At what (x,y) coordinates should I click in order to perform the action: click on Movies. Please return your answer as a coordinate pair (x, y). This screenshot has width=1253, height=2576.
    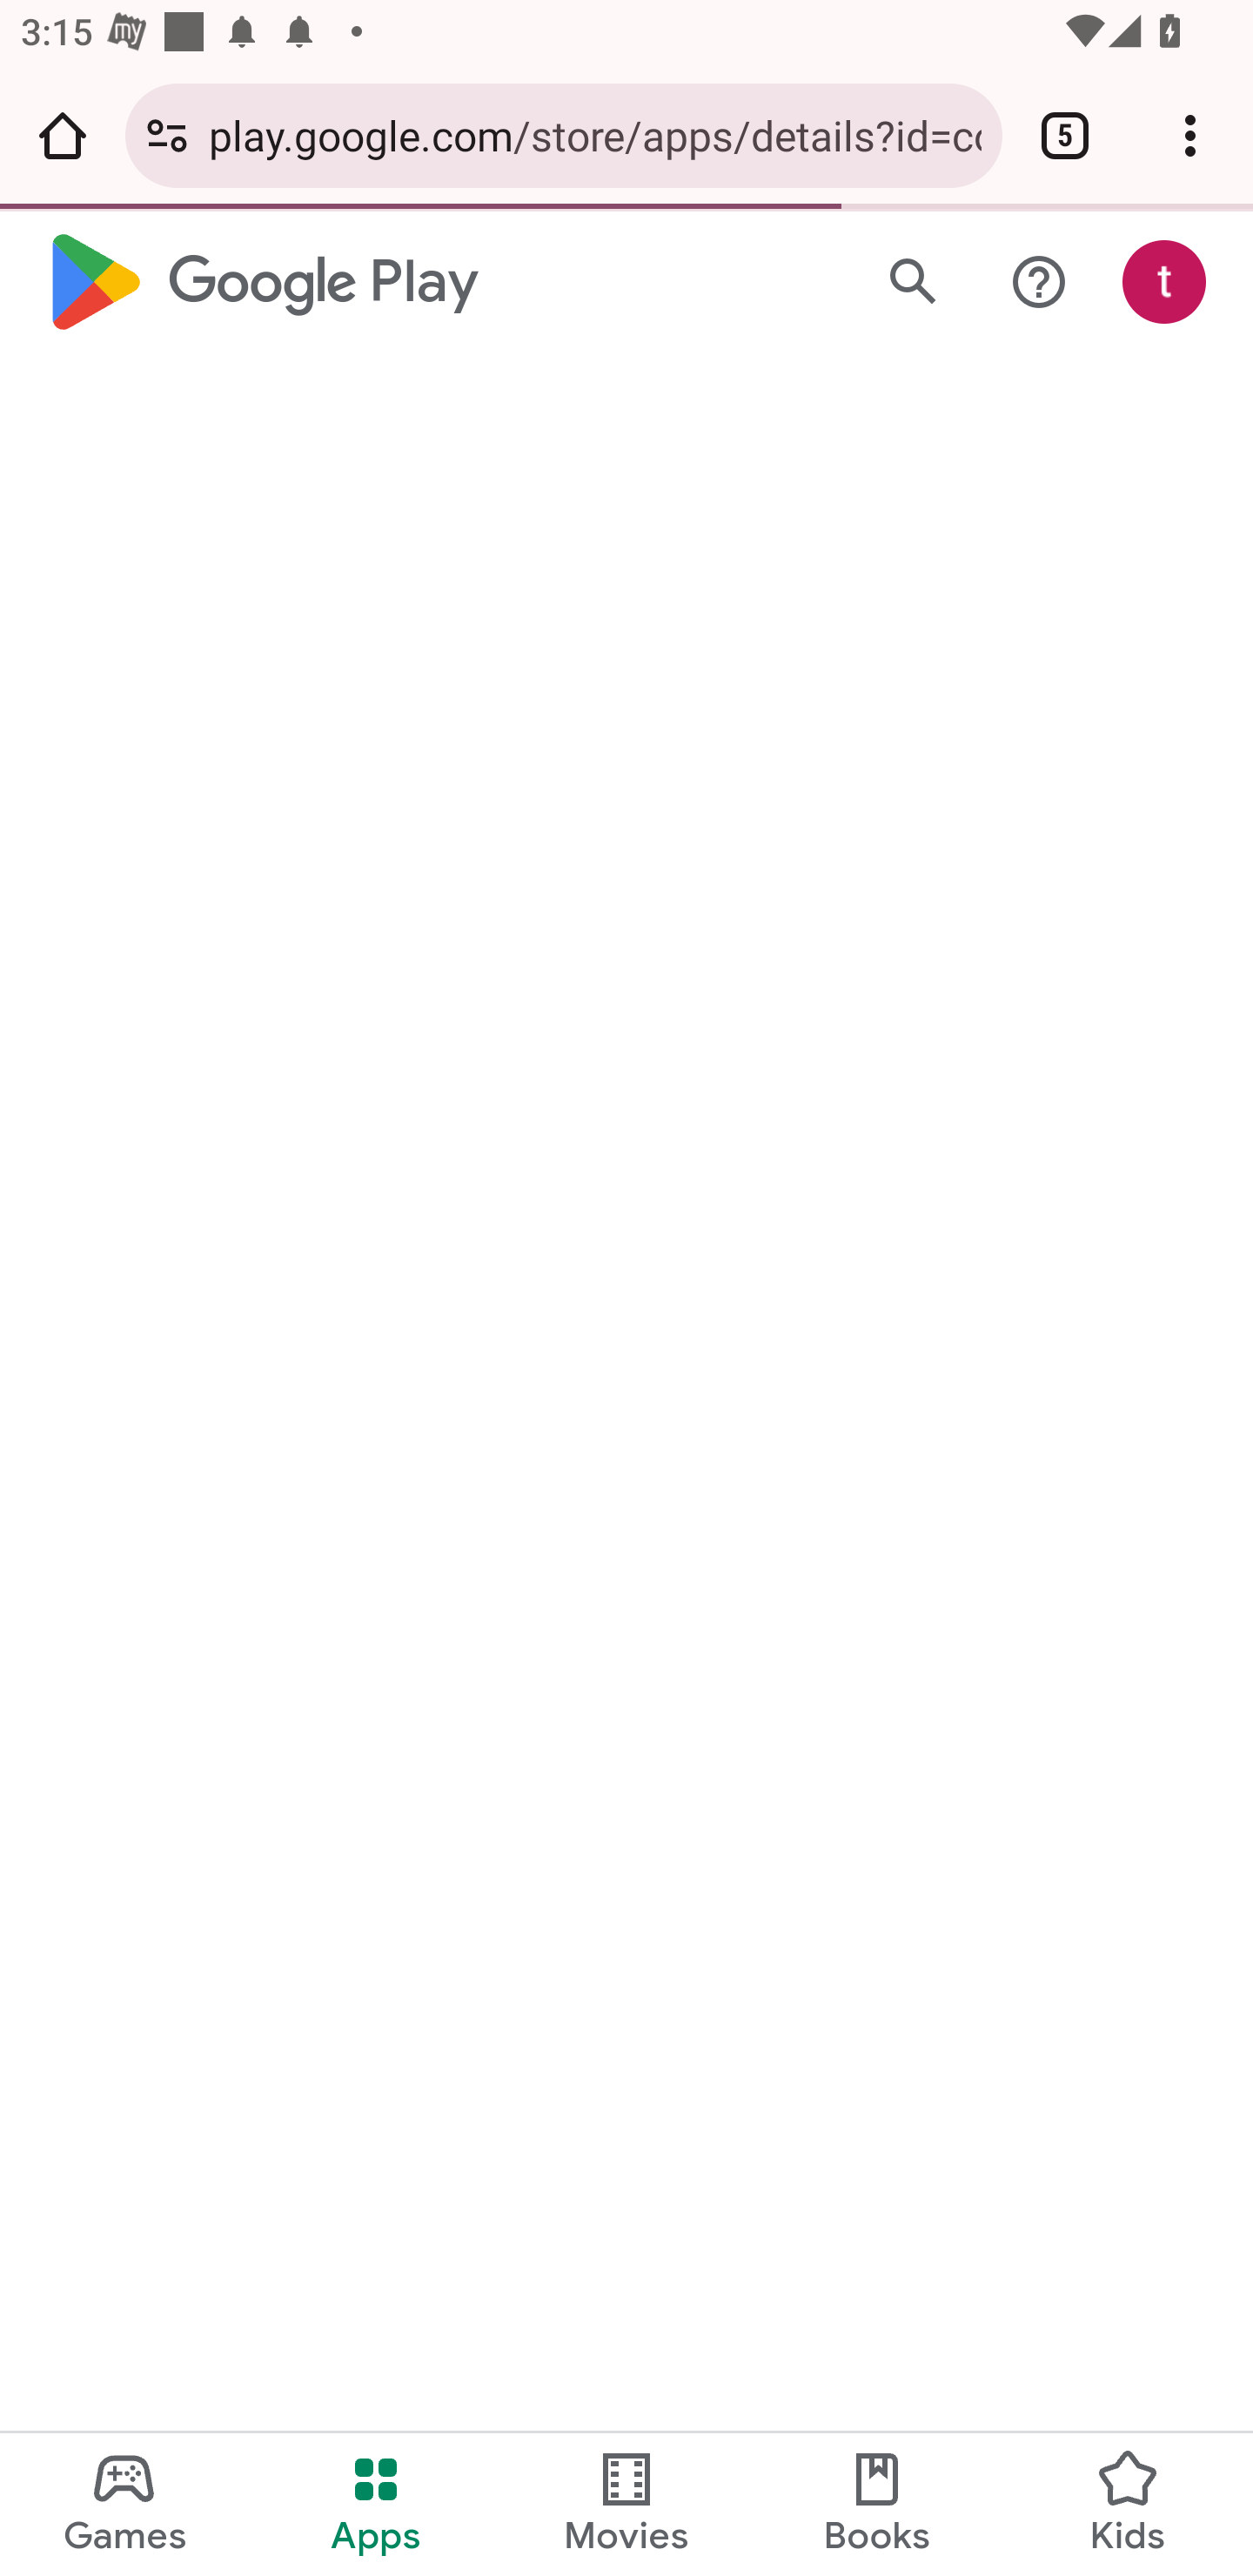
    Looking at the image, I should click on (626, 2505).